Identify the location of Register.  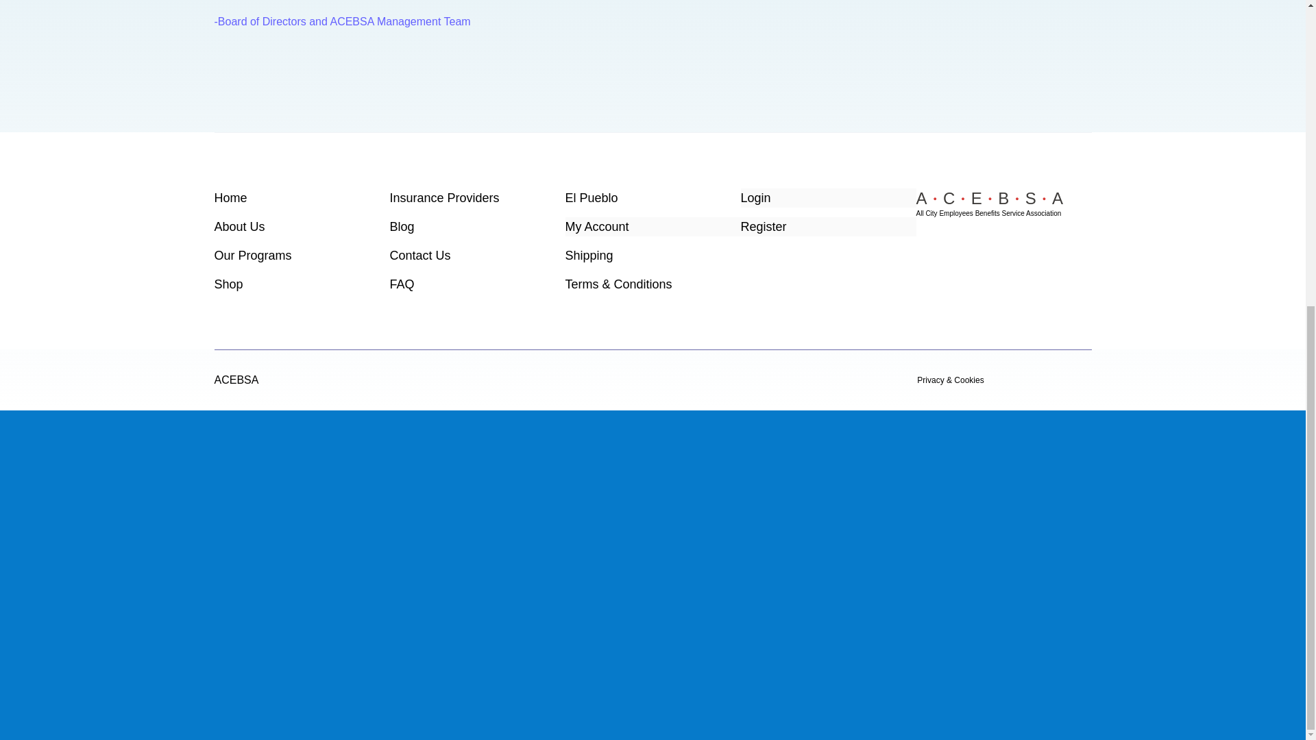
(828, 226).